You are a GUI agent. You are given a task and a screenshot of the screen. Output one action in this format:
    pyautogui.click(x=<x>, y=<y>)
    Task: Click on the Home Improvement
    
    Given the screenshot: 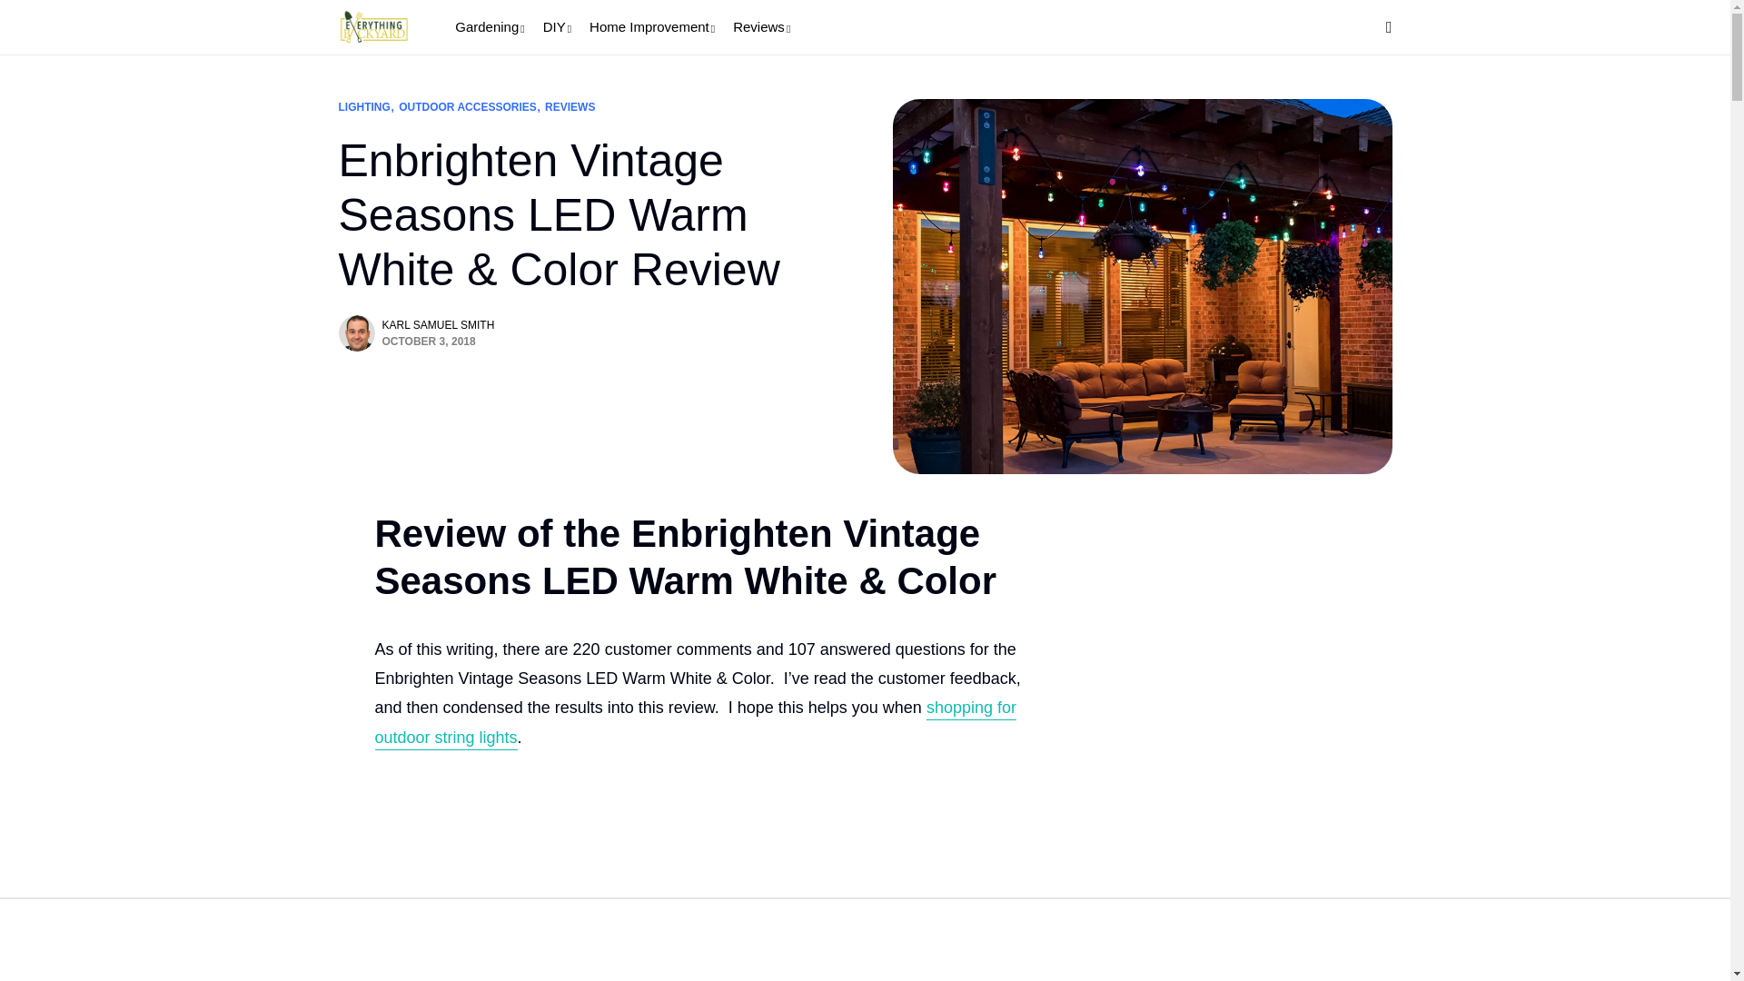 What is the action you would take?
    pyautogui.click(x=652, y=27)
    